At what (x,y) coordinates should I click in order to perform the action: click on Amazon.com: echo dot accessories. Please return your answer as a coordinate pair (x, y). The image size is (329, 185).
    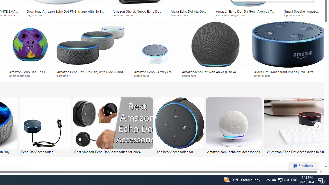
    Looking at the image, I should click on (234, 152).